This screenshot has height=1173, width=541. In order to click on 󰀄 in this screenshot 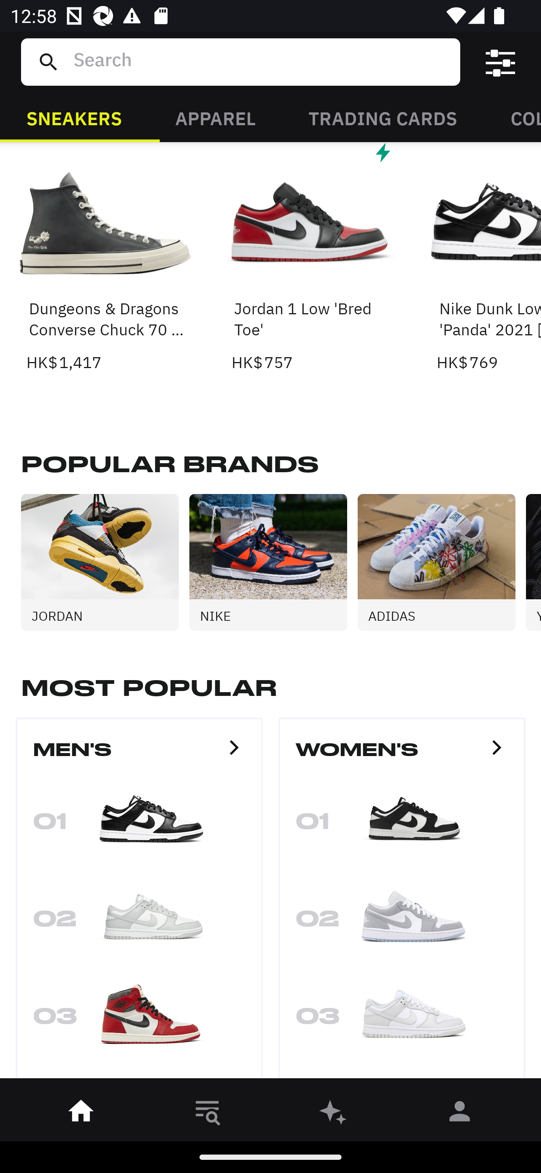, I will do `click(460, 1114)`.